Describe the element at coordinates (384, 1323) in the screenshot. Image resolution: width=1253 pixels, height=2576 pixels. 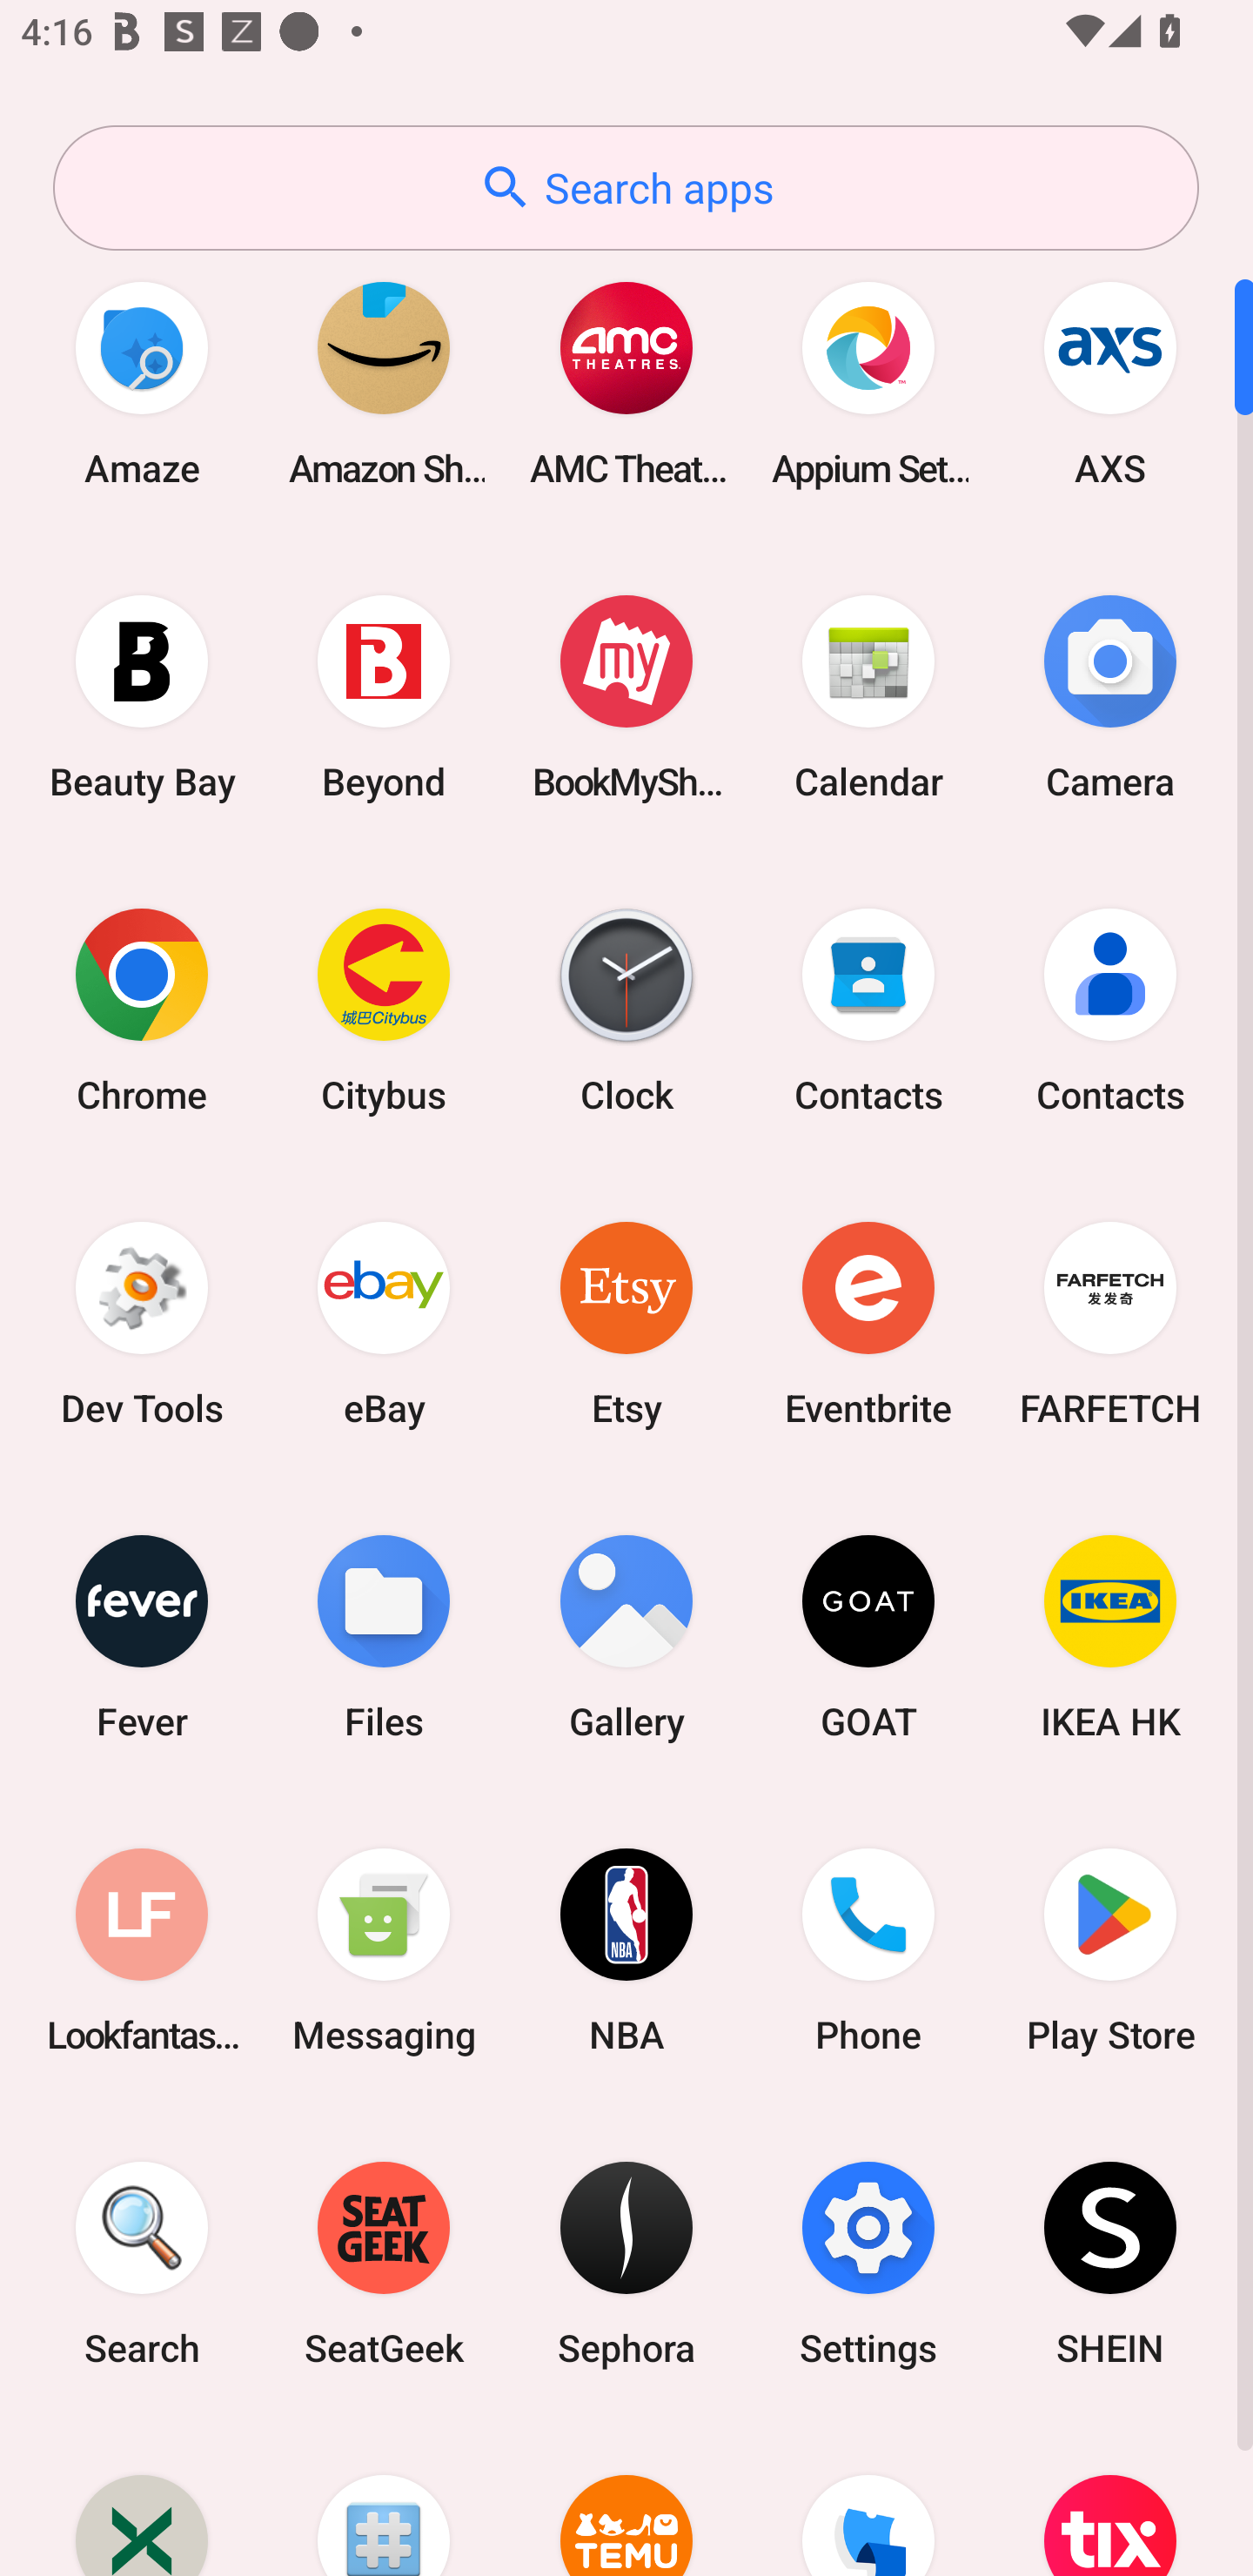
I see `eBay` at that location.